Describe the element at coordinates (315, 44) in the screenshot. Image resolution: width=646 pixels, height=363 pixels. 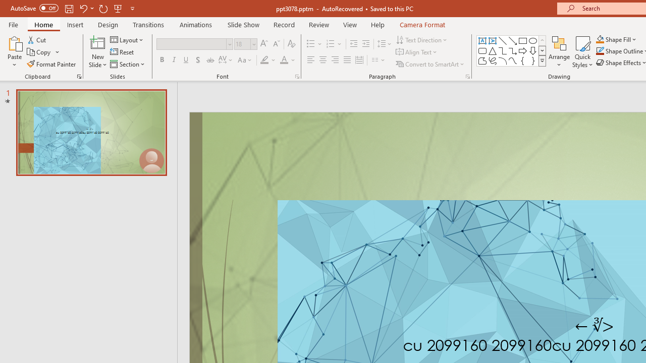
I see `Bullets` at that location.